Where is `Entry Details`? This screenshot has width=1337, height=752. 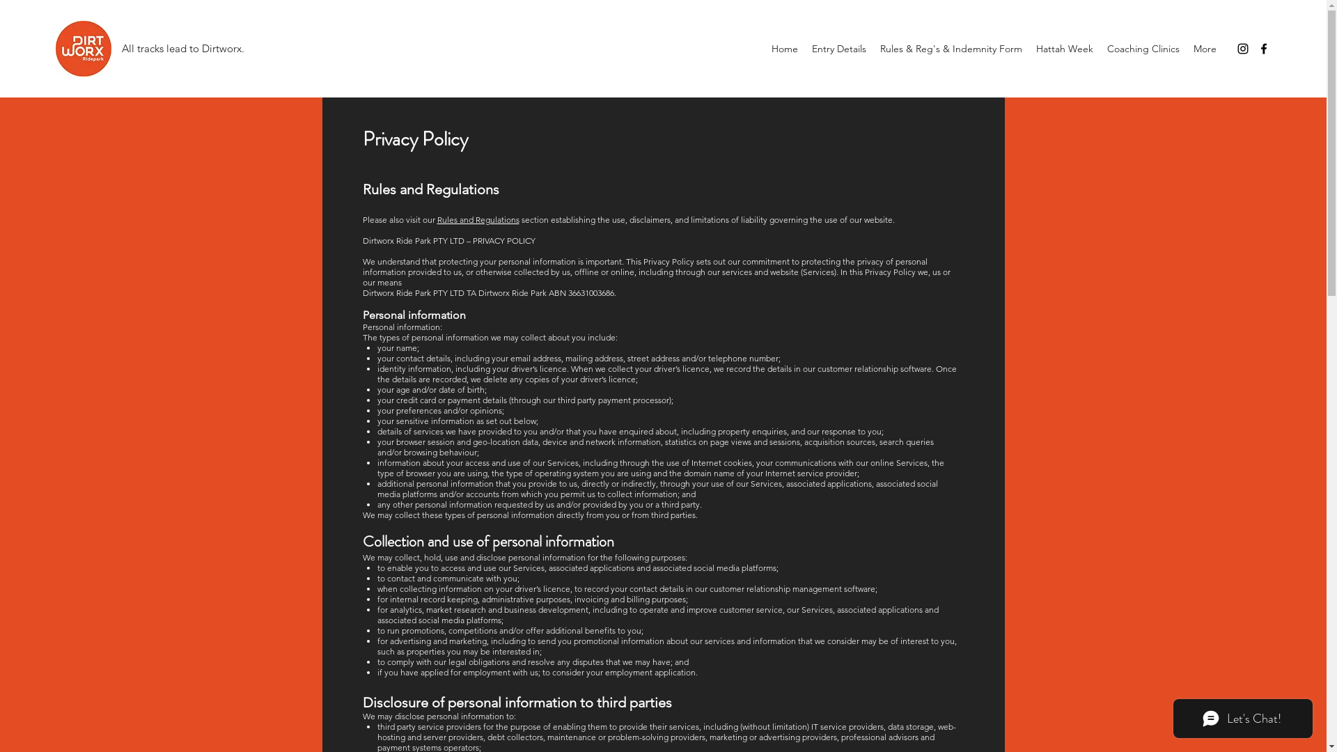 Entry Details is located at coordinates (839, 49).